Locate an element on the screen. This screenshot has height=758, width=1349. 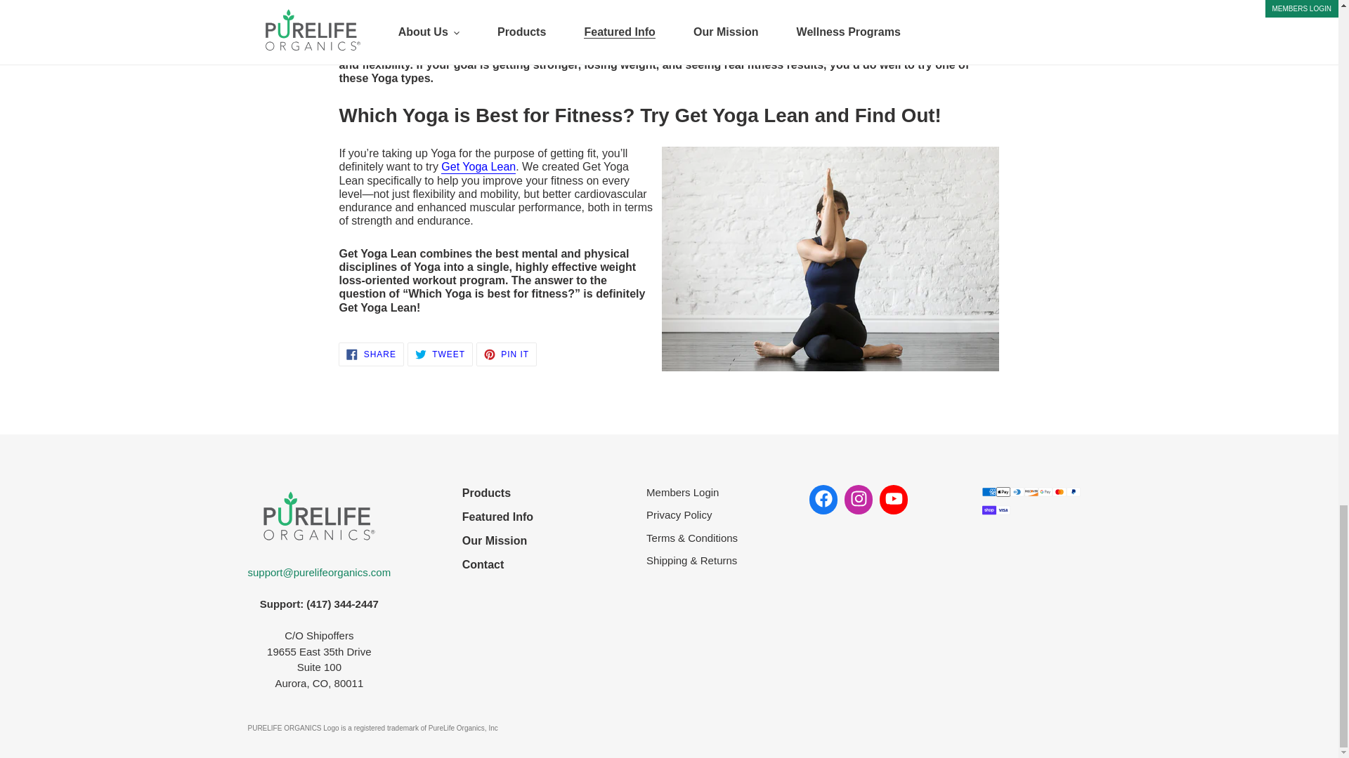
Featured Info is located at coordinates (497, 517).